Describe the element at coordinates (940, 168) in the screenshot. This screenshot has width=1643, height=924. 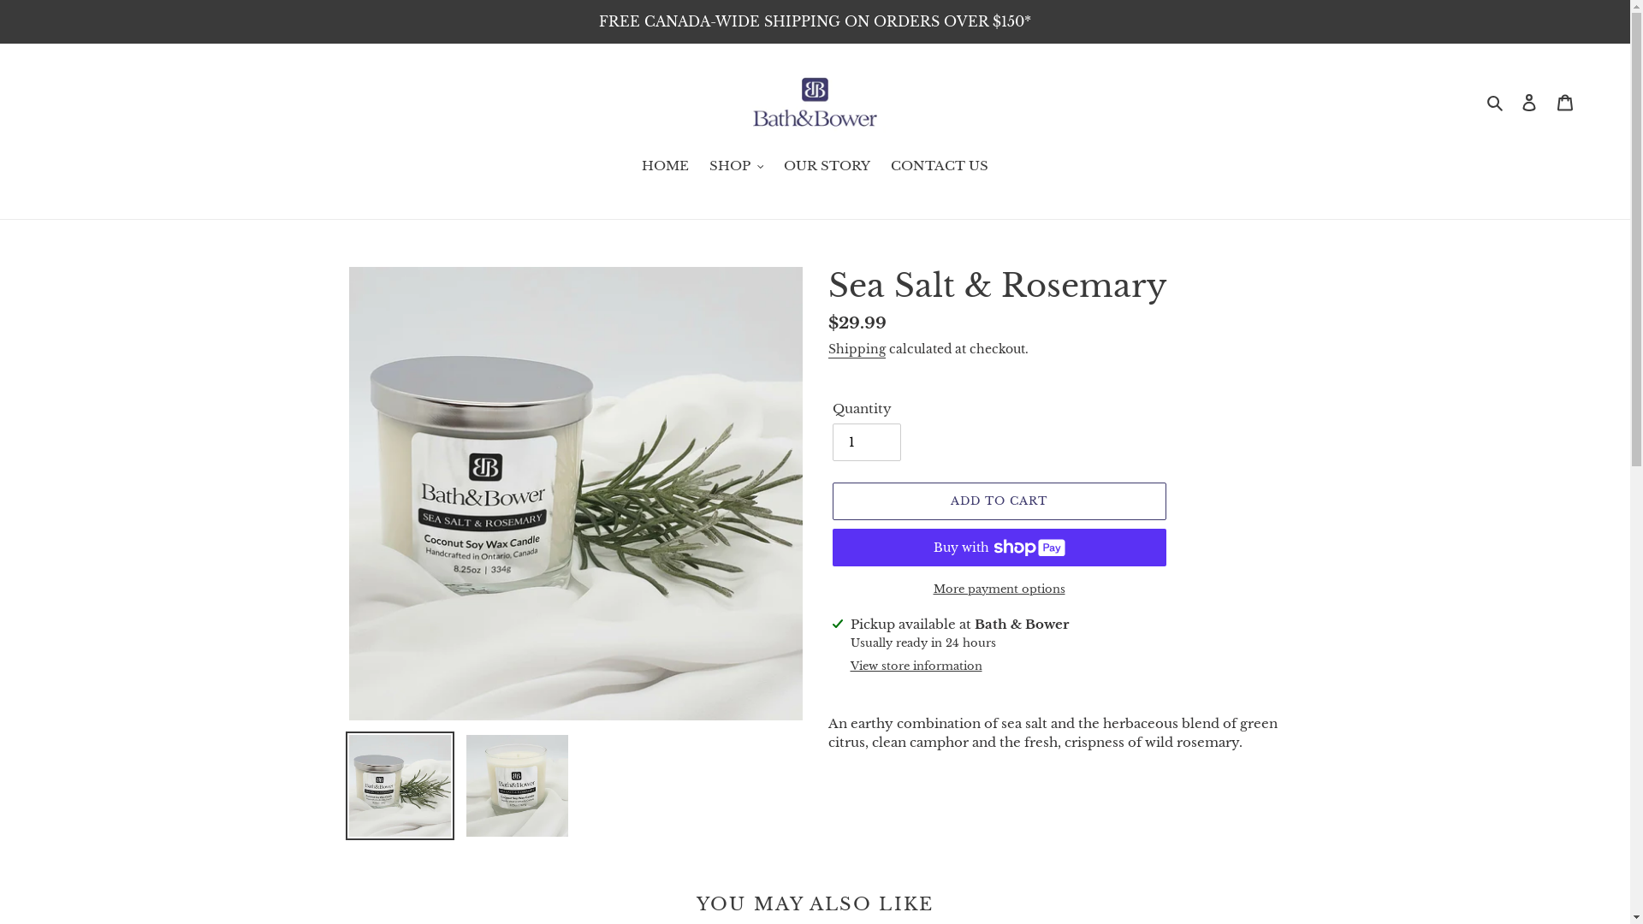
I see `CONTACT US` at that location.